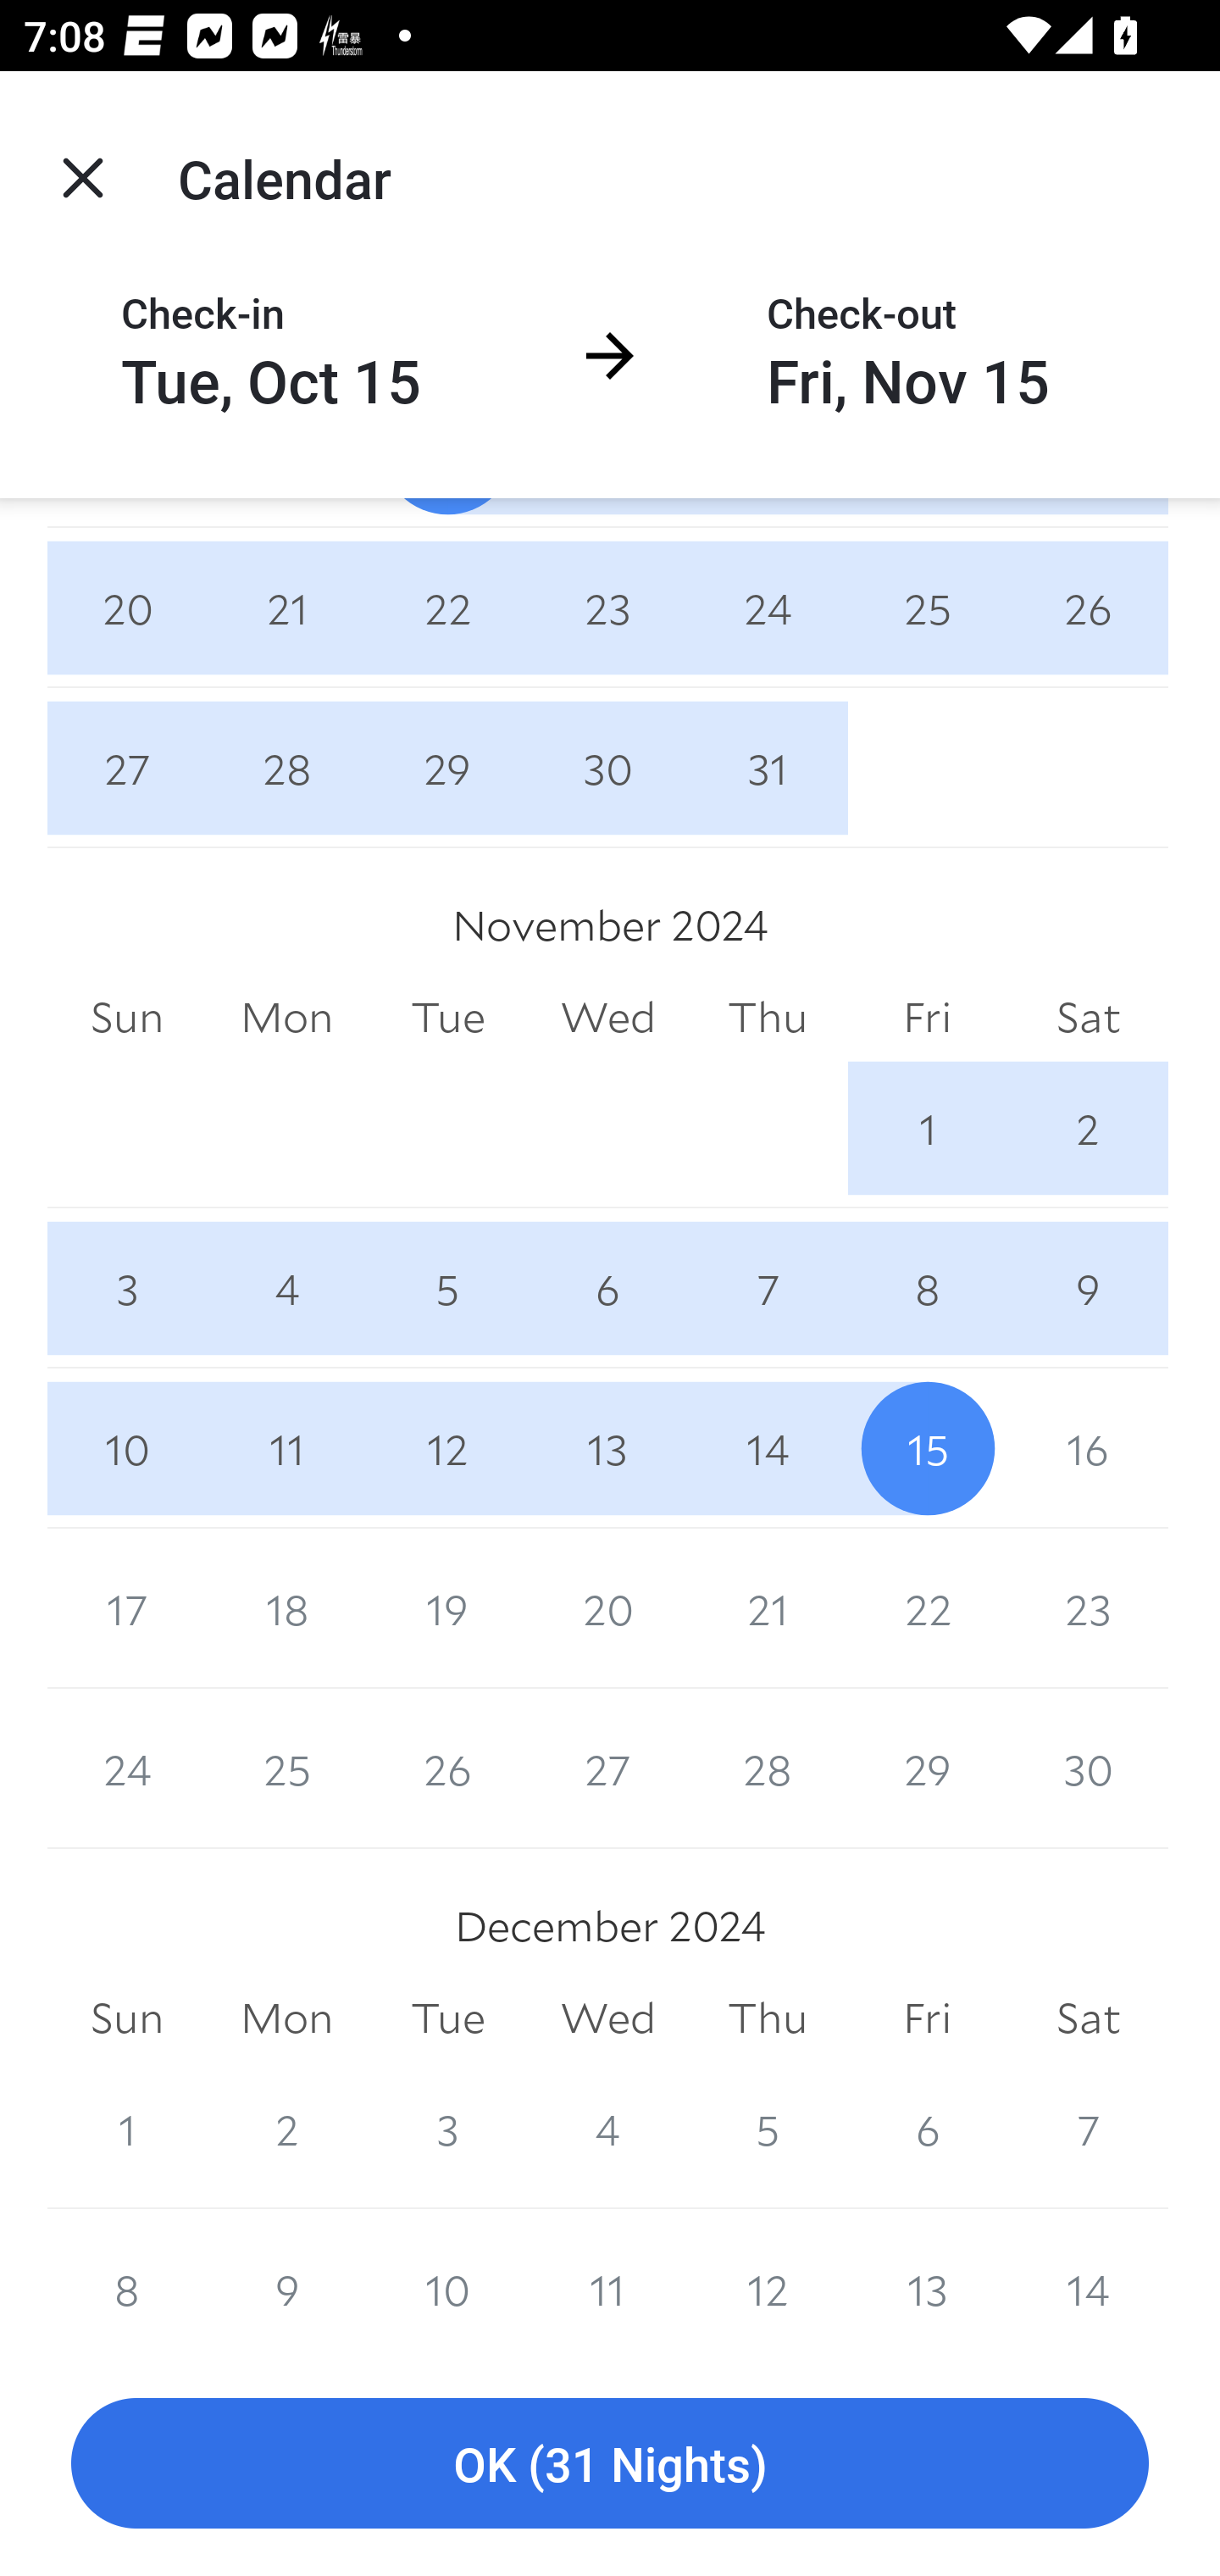  Describe the element at coordinates (608, 1288) in the screenshot. I see `6 6 November 2024` at that location.